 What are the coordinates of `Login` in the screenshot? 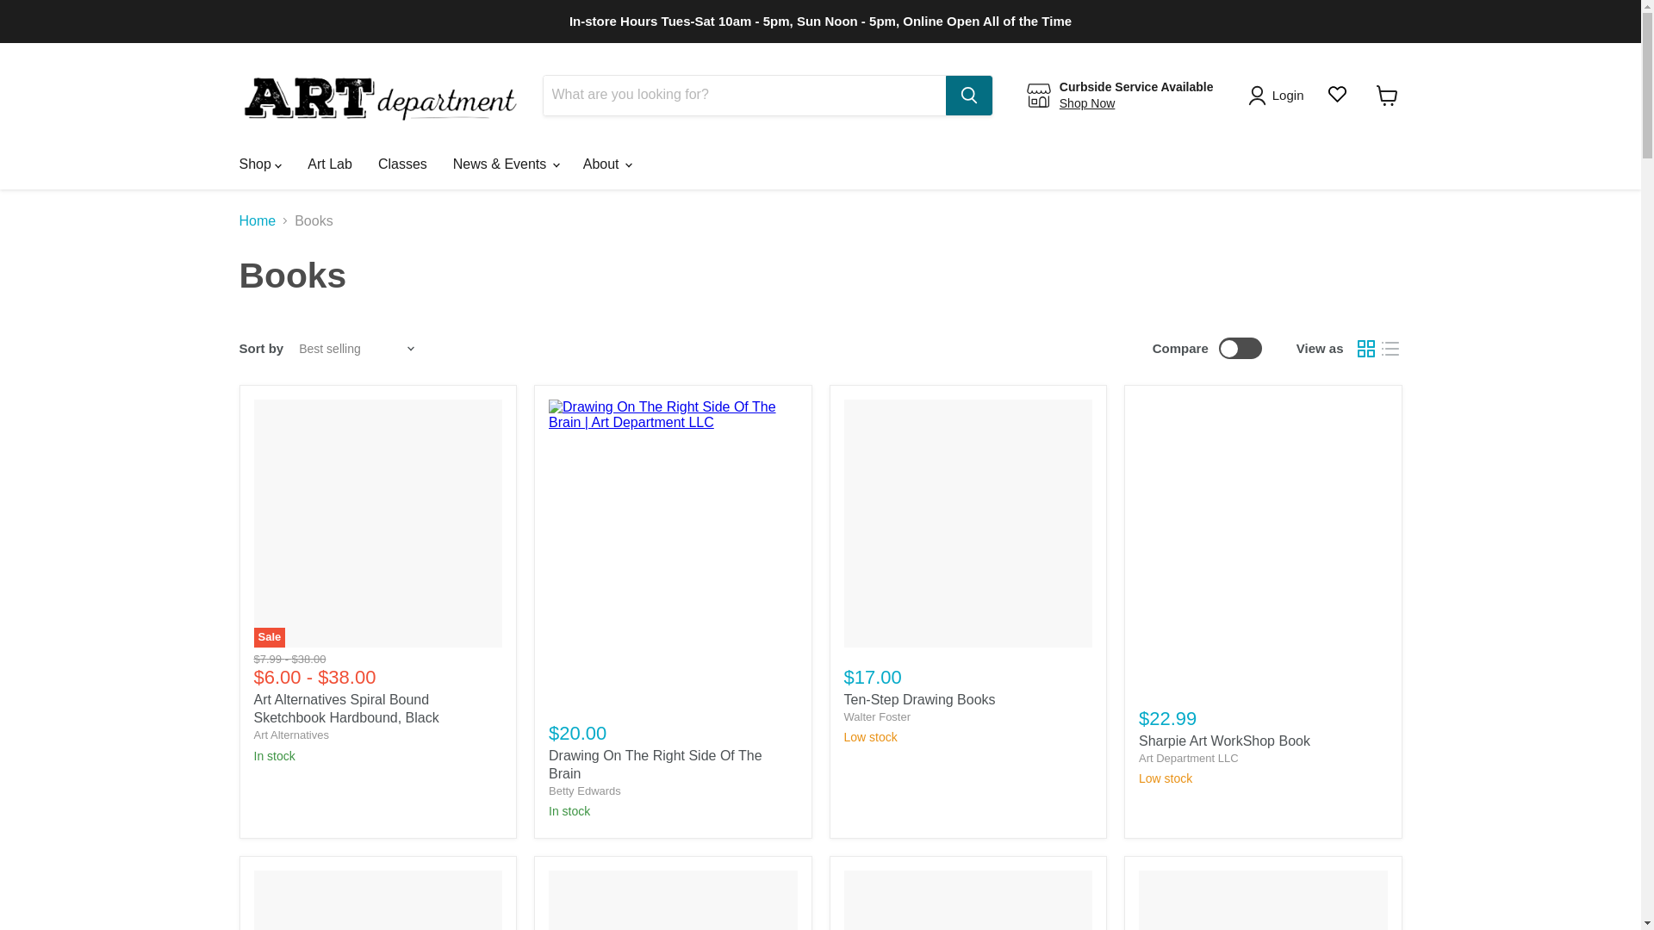 It's located at (1278, 96).